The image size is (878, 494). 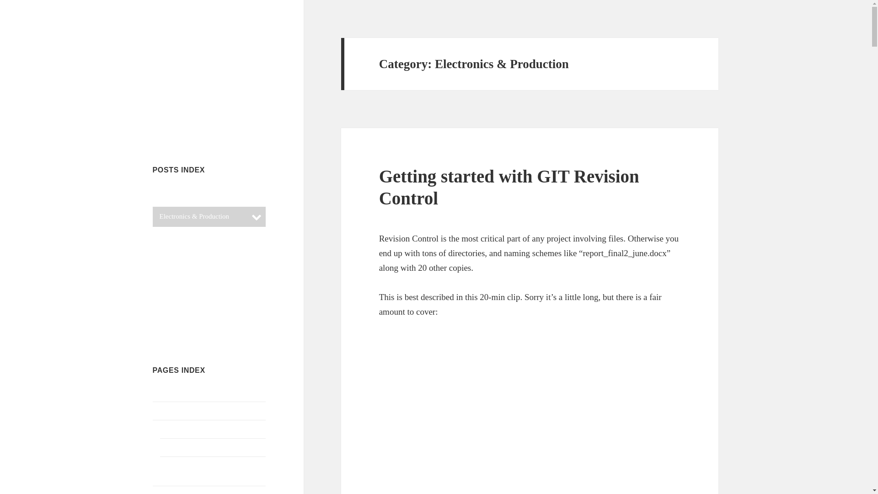 What do you see at coordinates (200, 197) in the screenshot?
I see `Circuit Cellar Articles` at bounding box center [200, 197].